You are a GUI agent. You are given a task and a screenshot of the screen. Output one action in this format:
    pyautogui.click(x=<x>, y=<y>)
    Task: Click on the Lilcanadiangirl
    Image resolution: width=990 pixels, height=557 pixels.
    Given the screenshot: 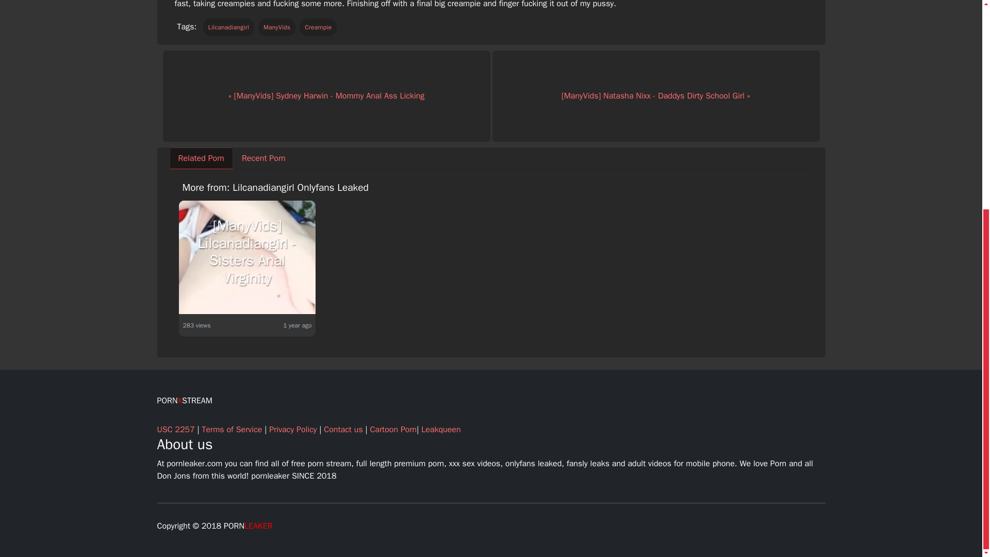 What is the action you would take?
    pyautogui.click(x=228, y=27)
    